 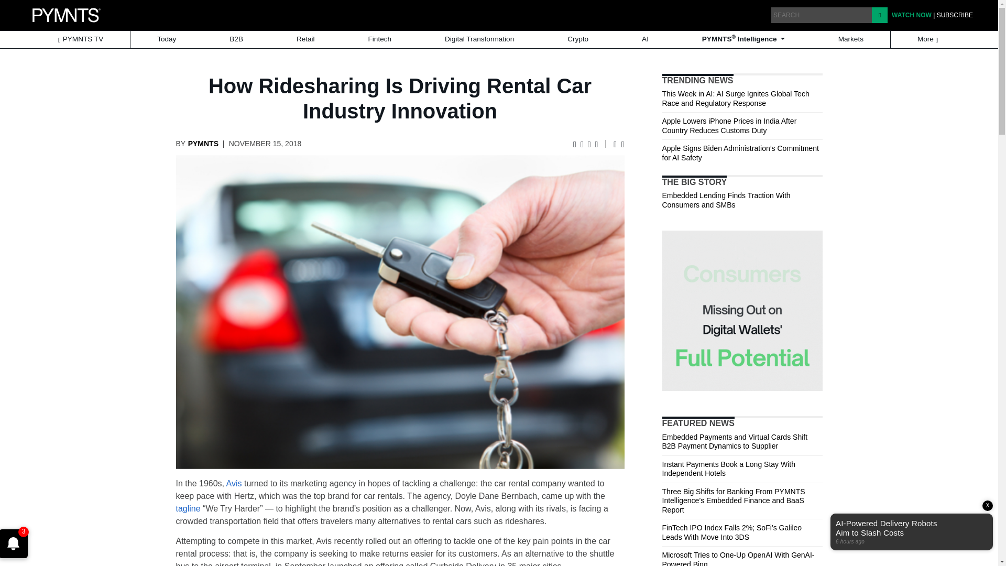 I want to click on Digital Transformation, so click(x=479, y=39).